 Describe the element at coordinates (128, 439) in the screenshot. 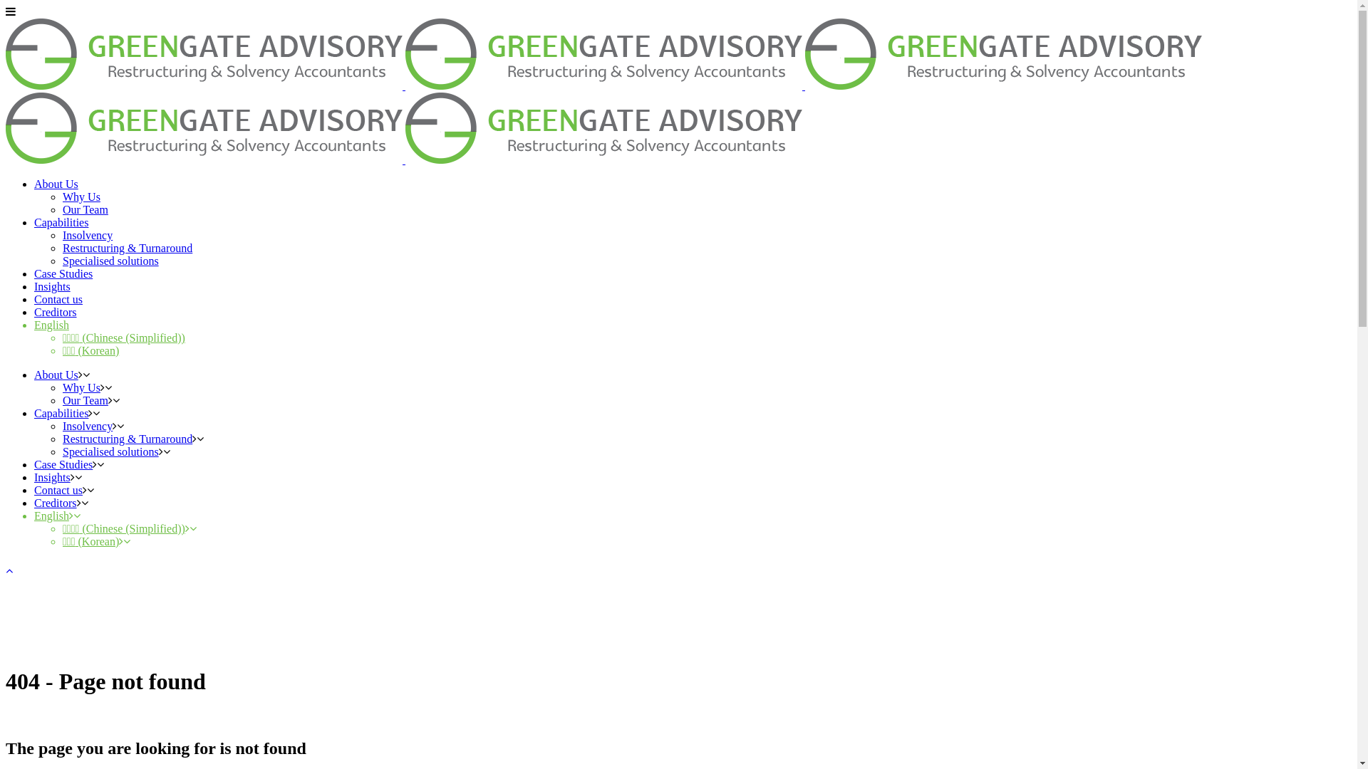

I see `Restructuring & Turnaround` at that location.